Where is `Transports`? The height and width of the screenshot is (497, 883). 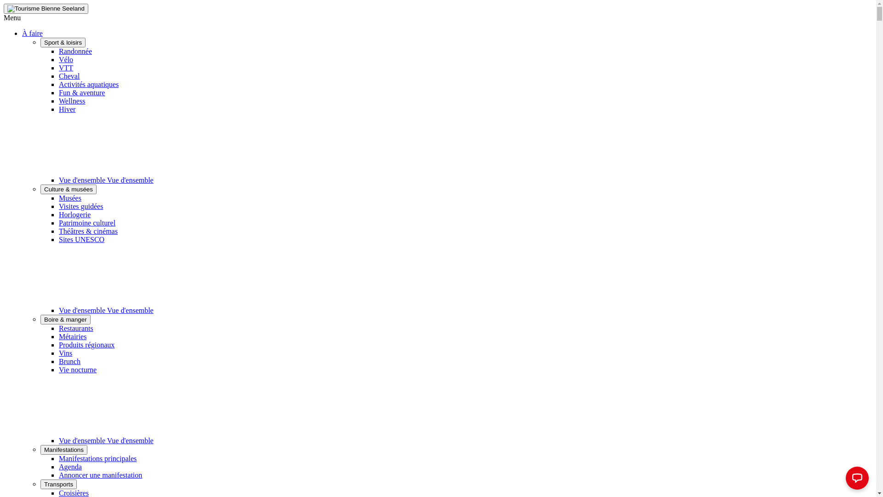
Transports is located at coordinates (59, 484).